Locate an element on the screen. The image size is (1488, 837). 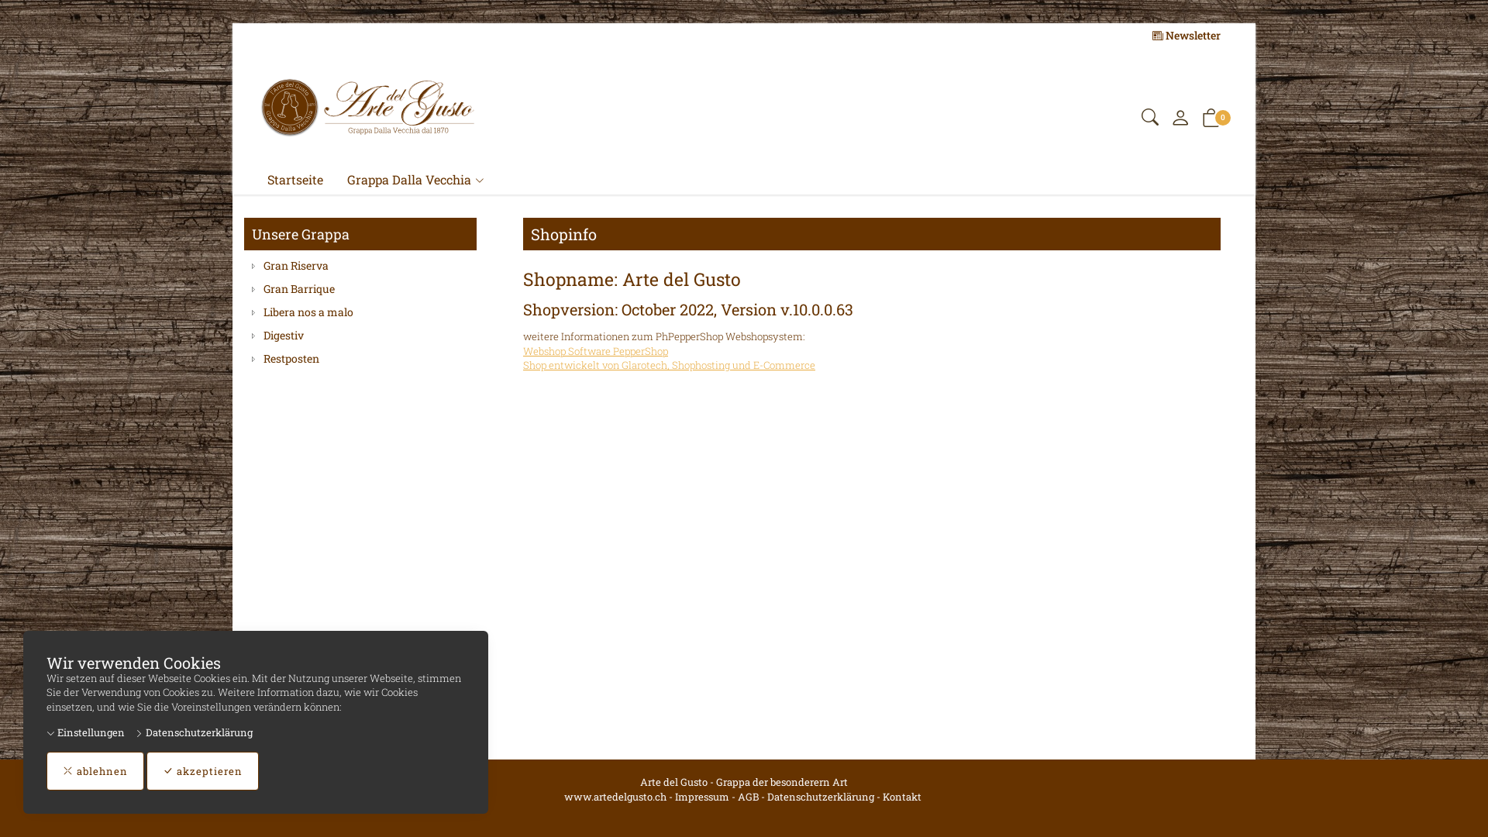
0 is located at coordinates (1211, 121).